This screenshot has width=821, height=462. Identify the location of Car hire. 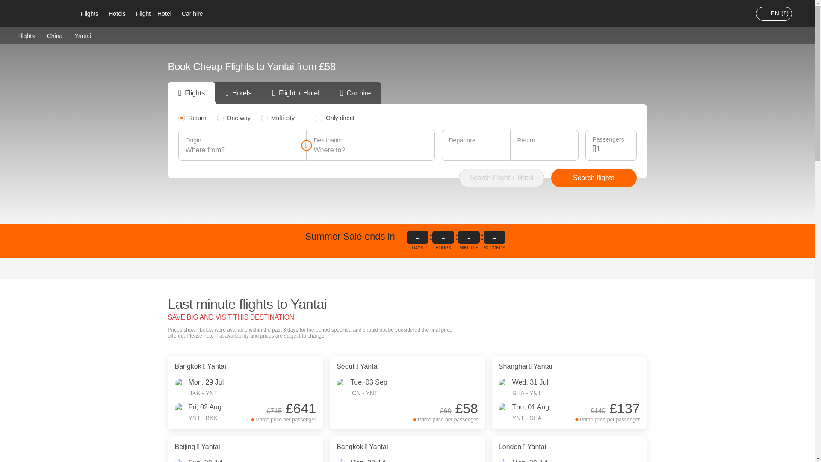
(192, 14).